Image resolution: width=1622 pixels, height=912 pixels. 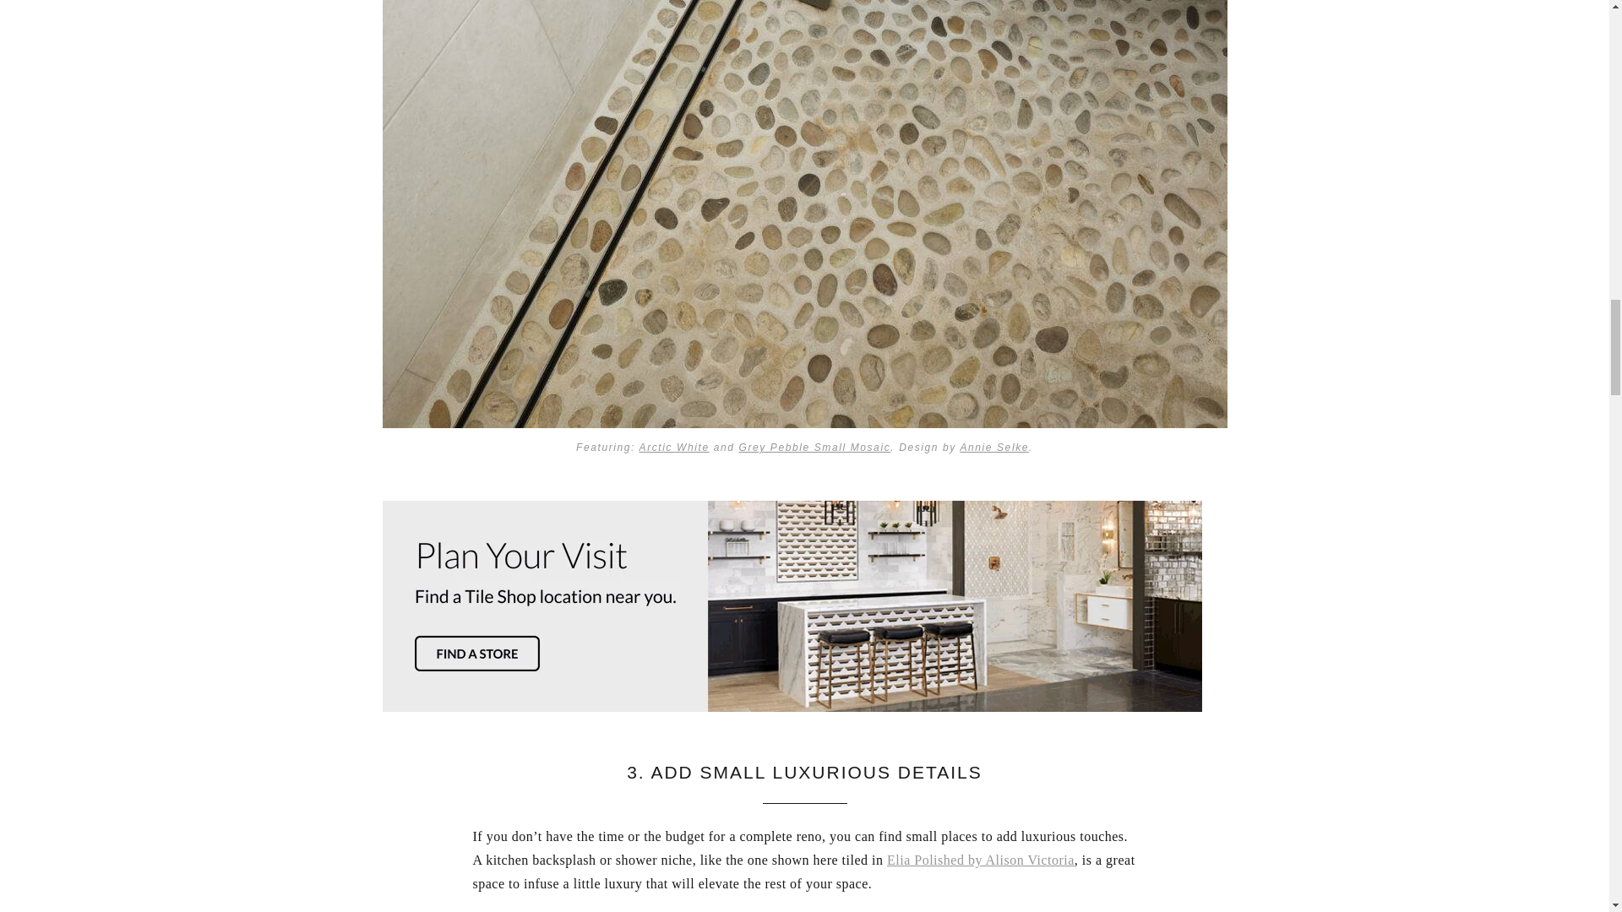 I want to click on Elia Polished by Alison Victoria, so click(x=980, y=860).